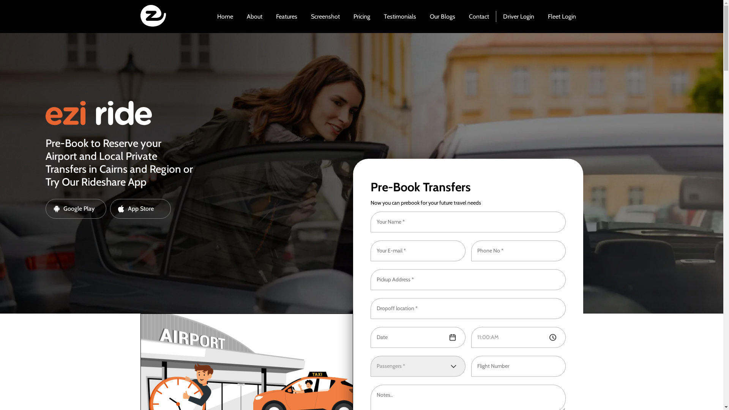  I want to click on Our Blogs, so click(443, 17).